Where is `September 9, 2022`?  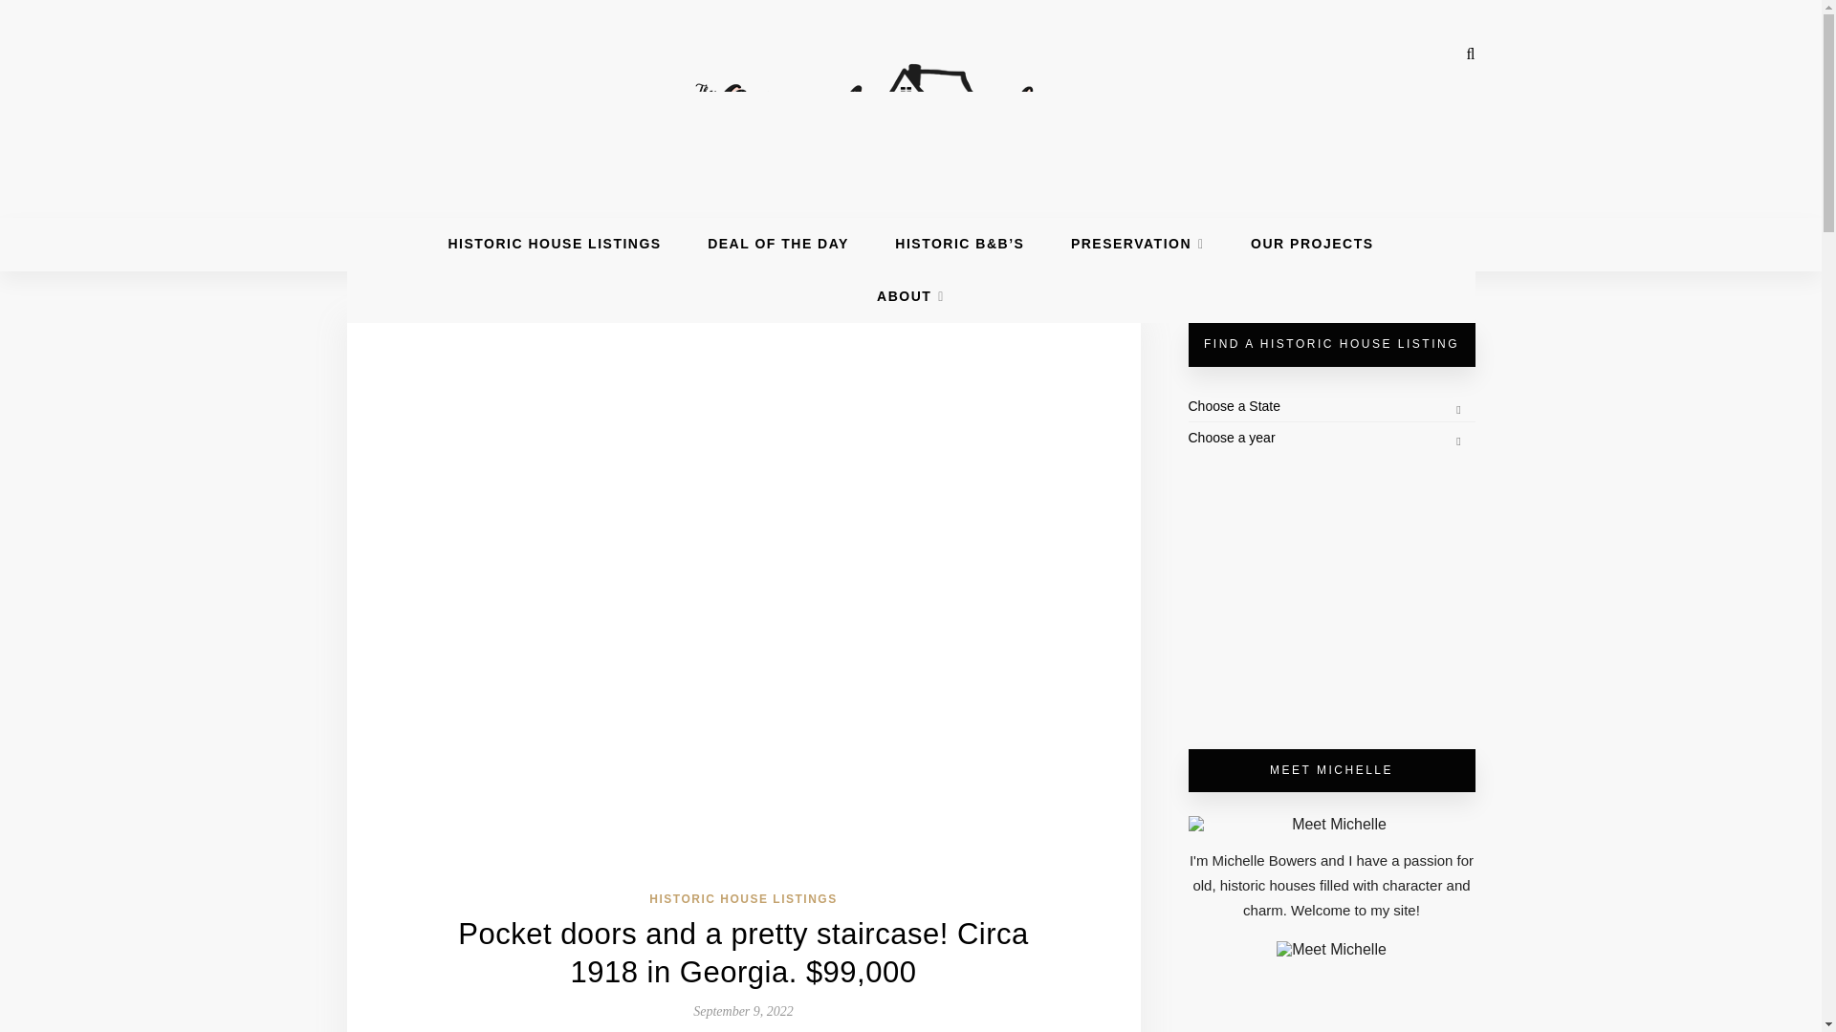 September 9, 2022 is located at coordinates (743, 1011).